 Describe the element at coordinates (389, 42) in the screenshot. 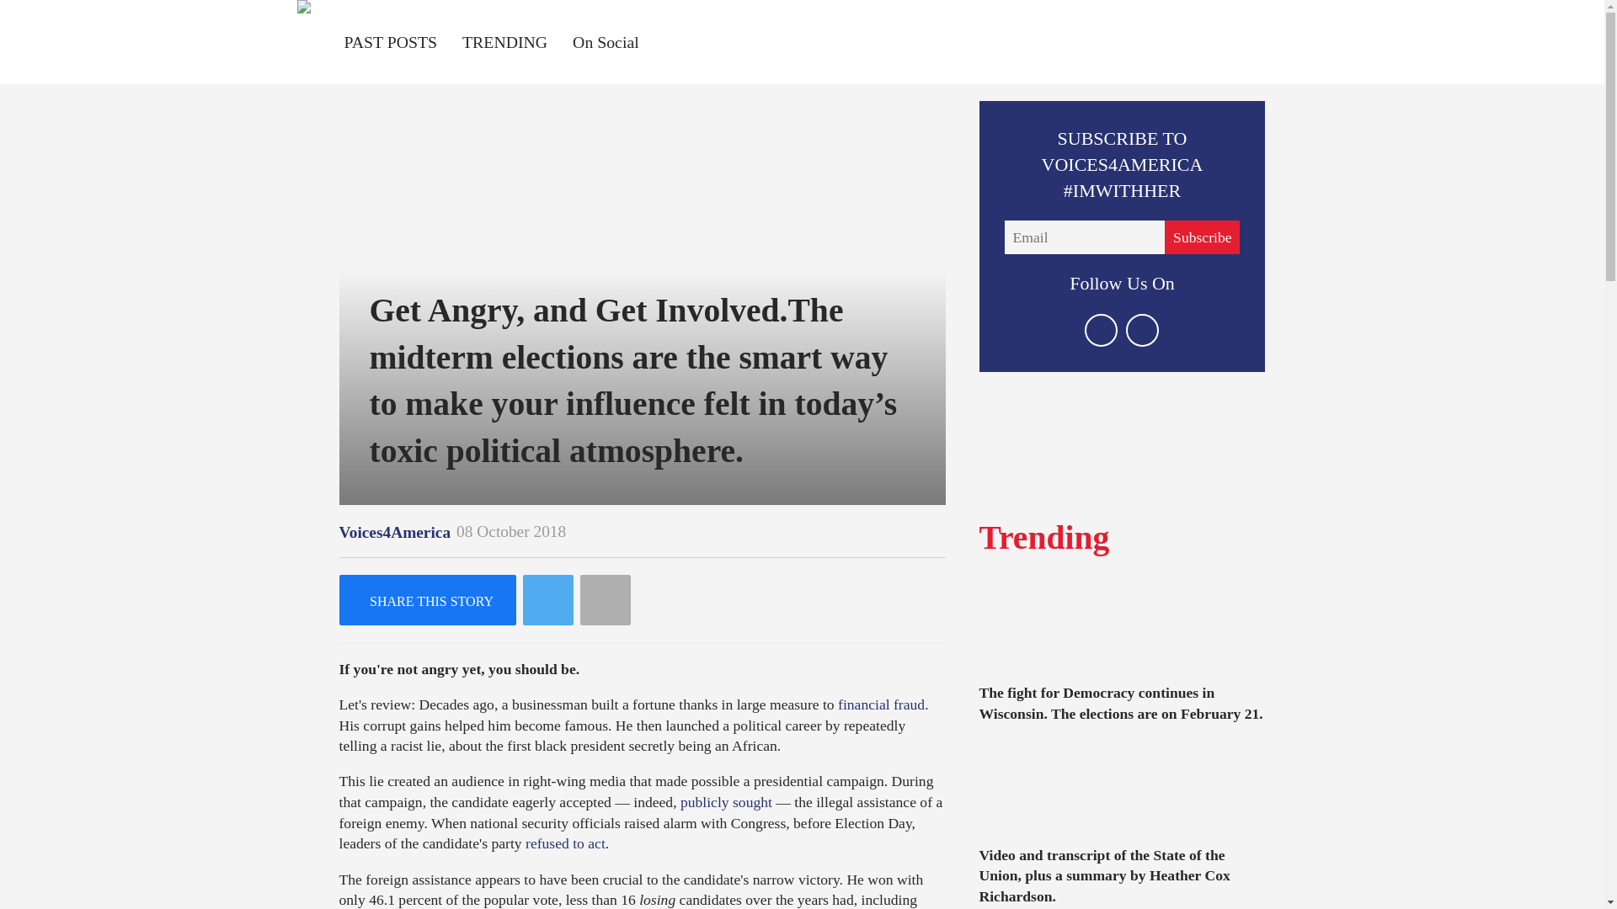

I see `PAST POSTS` at that location.